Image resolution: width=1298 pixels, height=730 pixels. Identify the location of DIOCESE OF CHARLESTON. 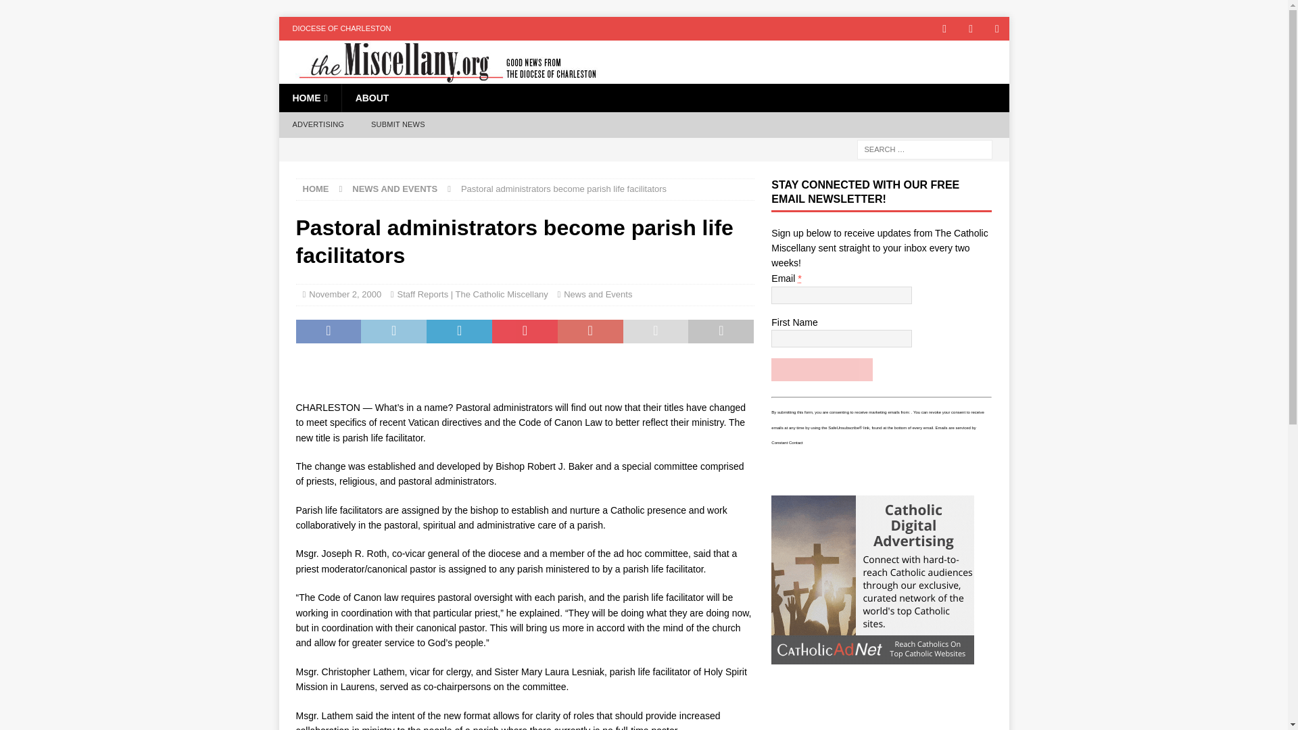
(341, 28).